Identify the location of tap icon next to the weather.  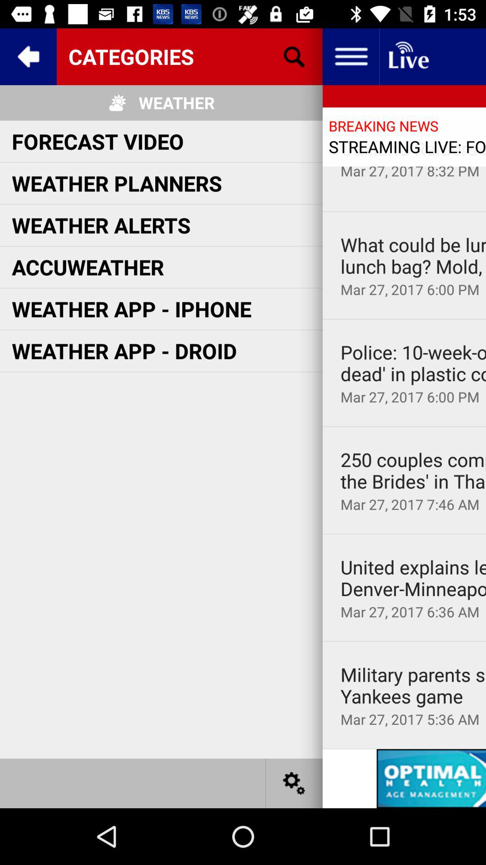
(294, 57).